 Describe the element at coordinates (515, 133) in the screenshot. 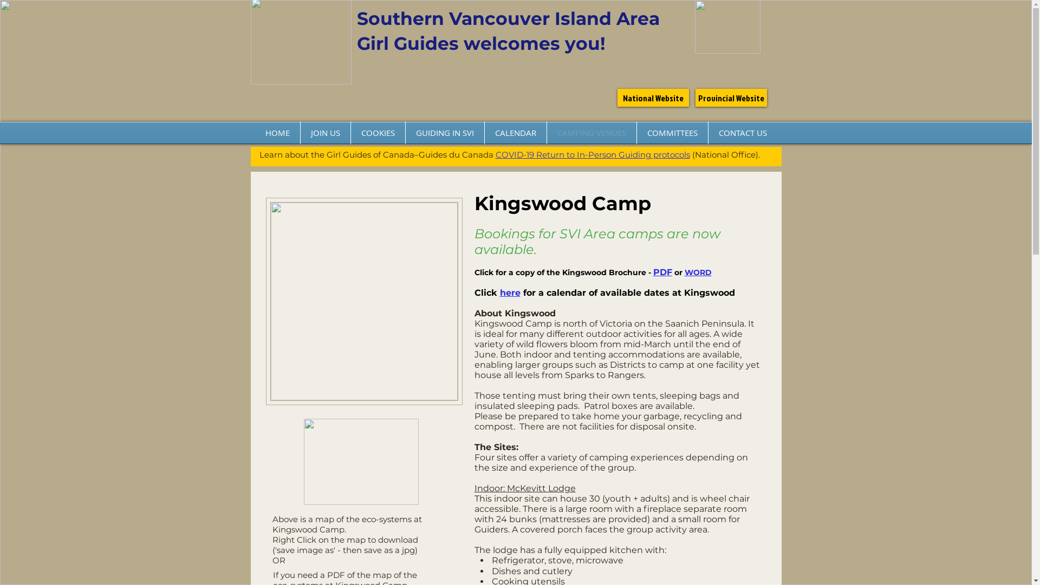

I see `CALENDAR` at that location.